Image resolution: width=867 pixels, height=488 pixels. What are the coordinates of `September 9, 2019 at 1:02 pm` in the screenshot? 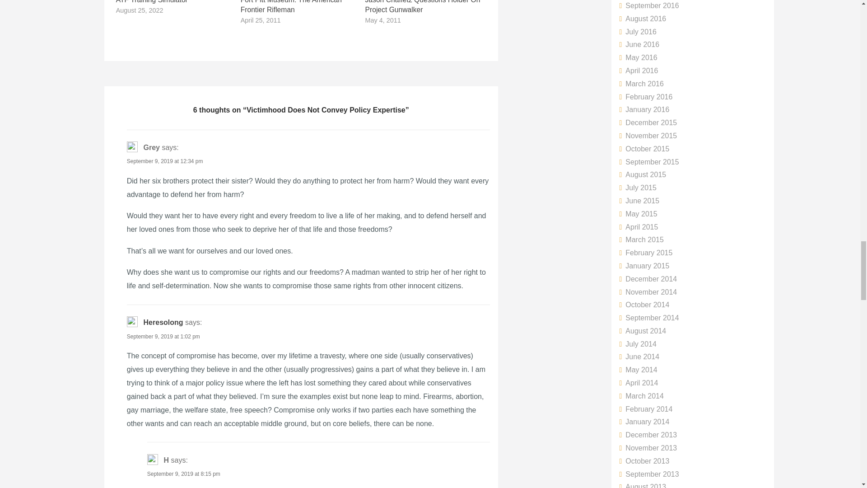 It's located at (163, 336).